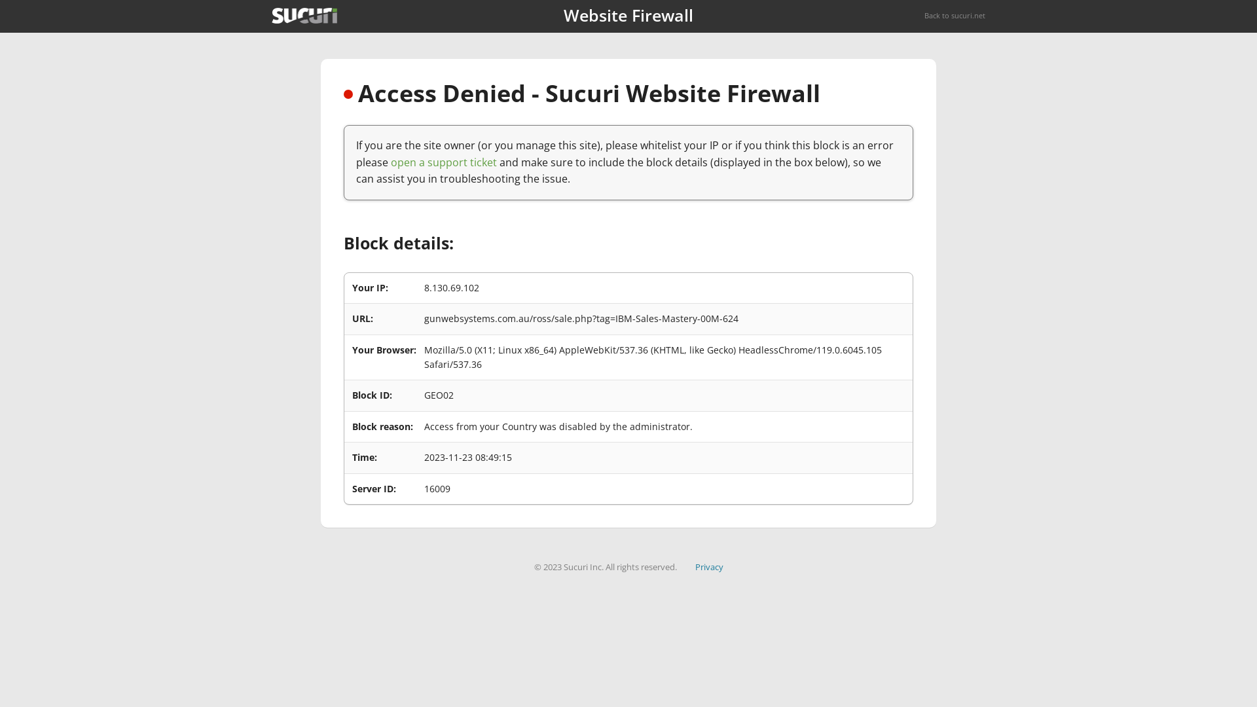 The image size is (1257, 707). I want to click on Privacy, so click(710, 567).